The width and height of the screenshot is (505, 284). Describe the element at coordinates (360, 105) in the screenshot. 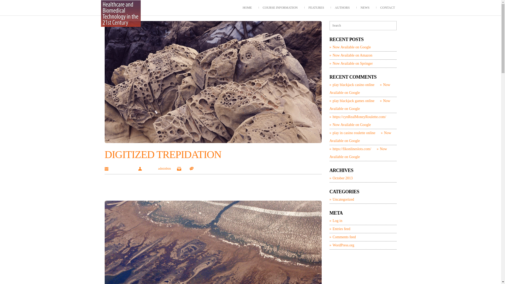

I see `Now Available on Google` at that location.